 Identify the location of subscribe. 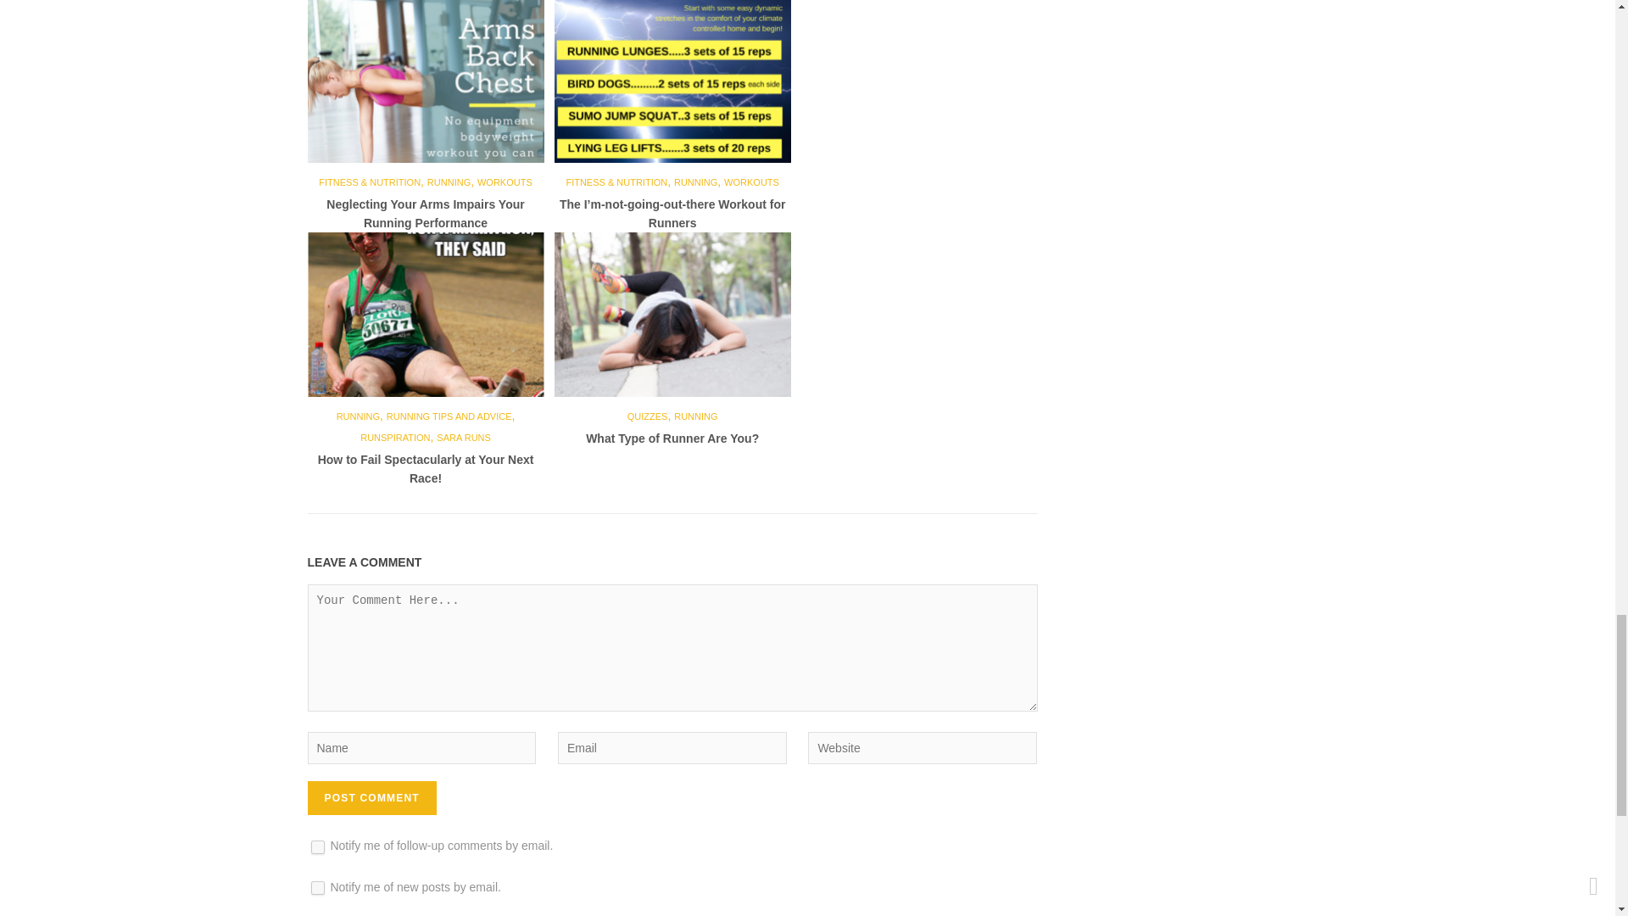
(317, 887).